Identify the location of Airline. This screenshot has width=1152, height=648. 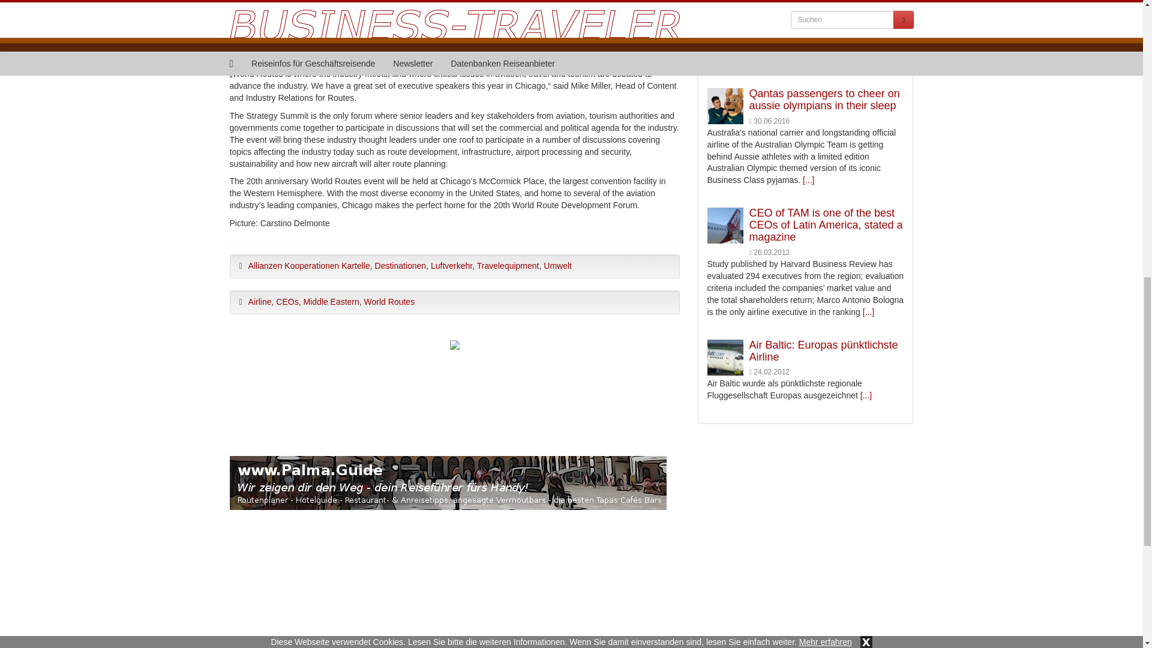
(260, 301).